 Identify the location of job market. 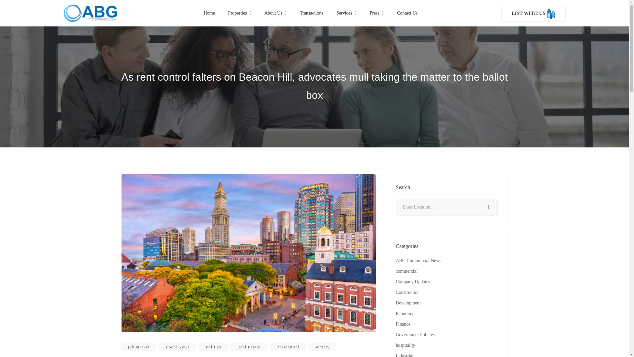
(139, 347).